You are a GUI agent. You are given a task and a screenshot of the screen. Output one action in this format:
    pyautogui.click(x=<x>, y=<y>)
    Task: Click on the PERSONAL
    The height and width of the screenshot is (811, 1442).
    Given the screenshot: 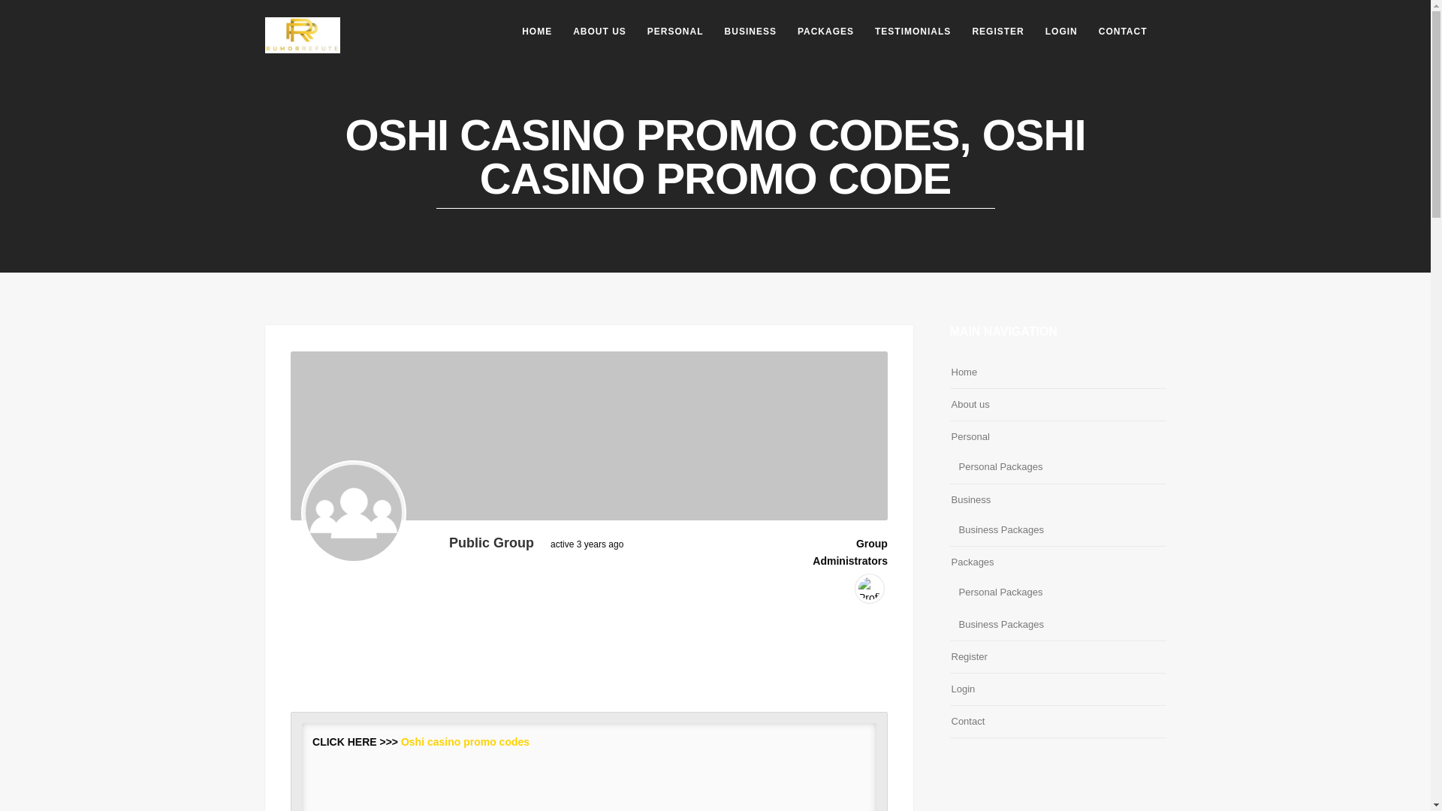 What is the action you would take?
    pyautogui.click(x=675, y=32)
    